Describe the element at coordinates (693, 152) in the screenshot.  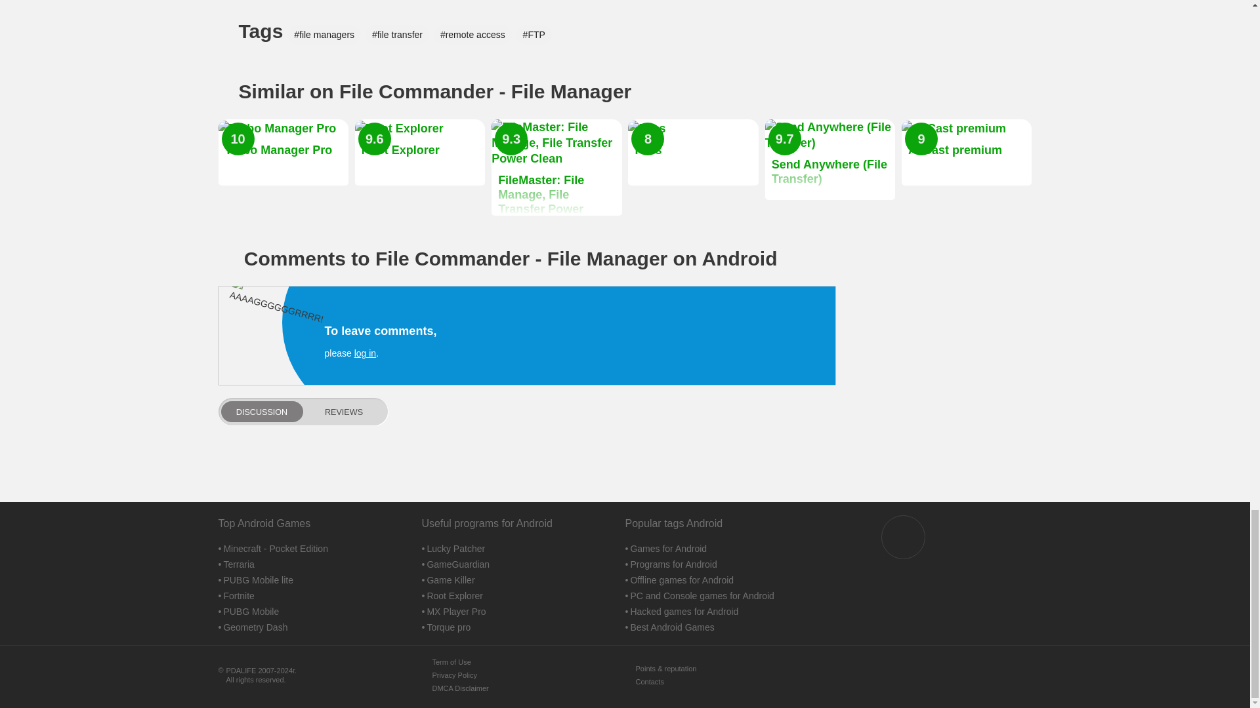
I see `Files` at that location.